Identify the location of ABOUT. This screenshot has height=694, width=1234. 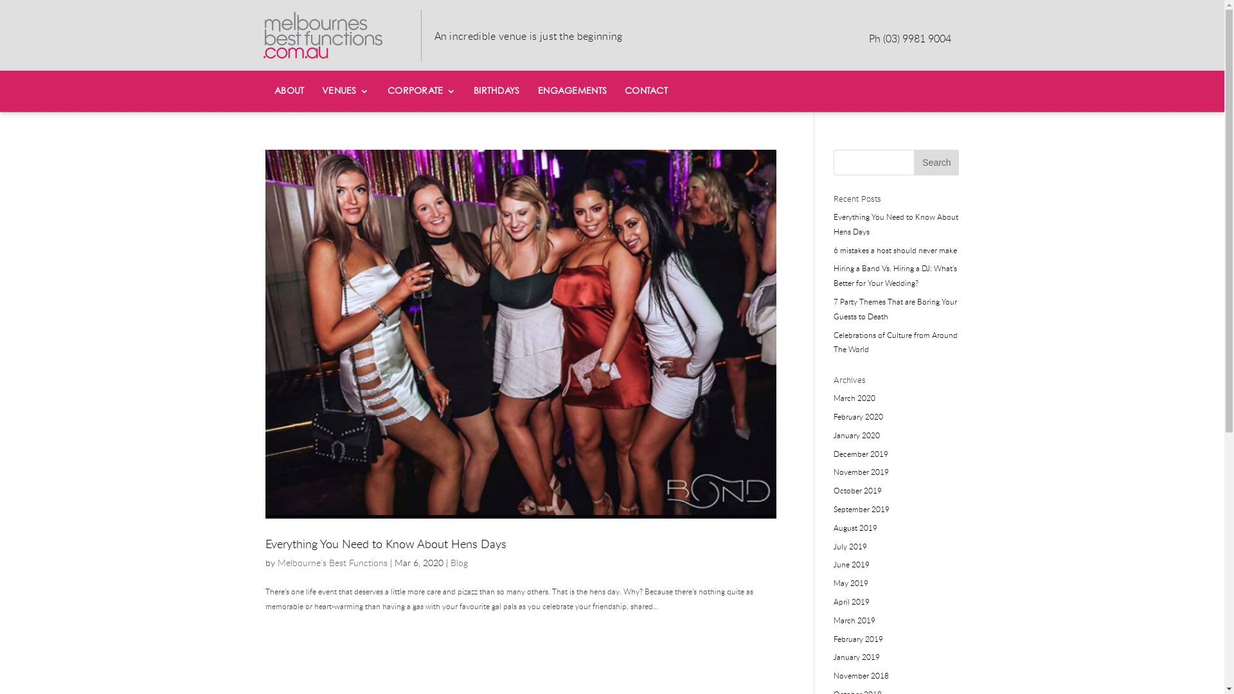
(289, 91).